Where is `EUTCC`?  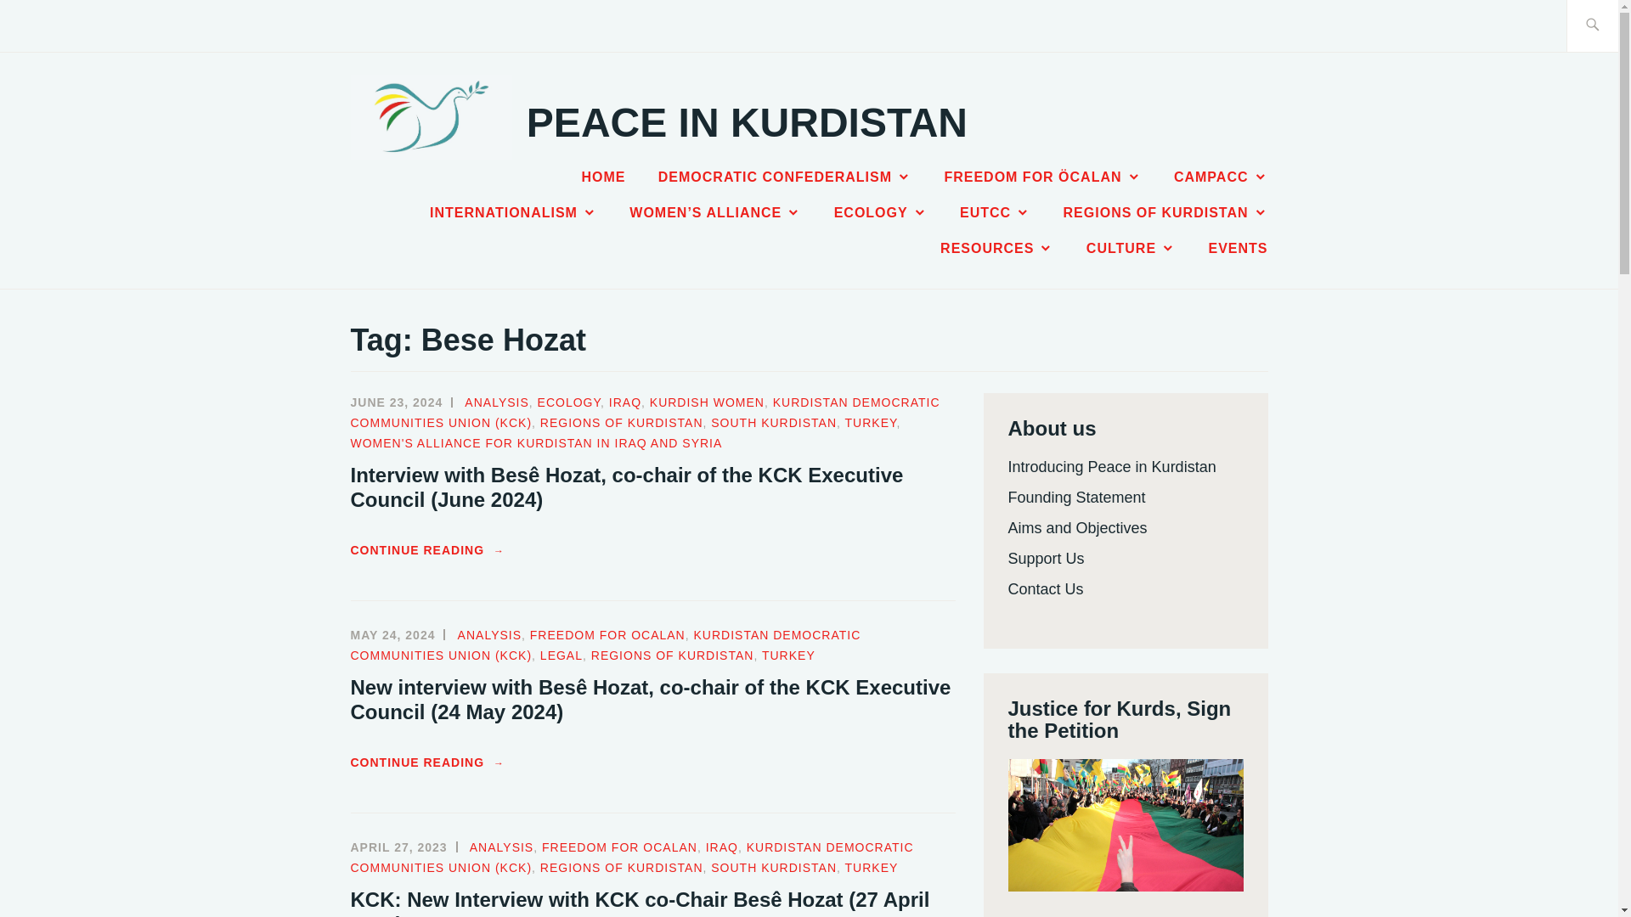
EUTCC is located at coordinates (996, 212).